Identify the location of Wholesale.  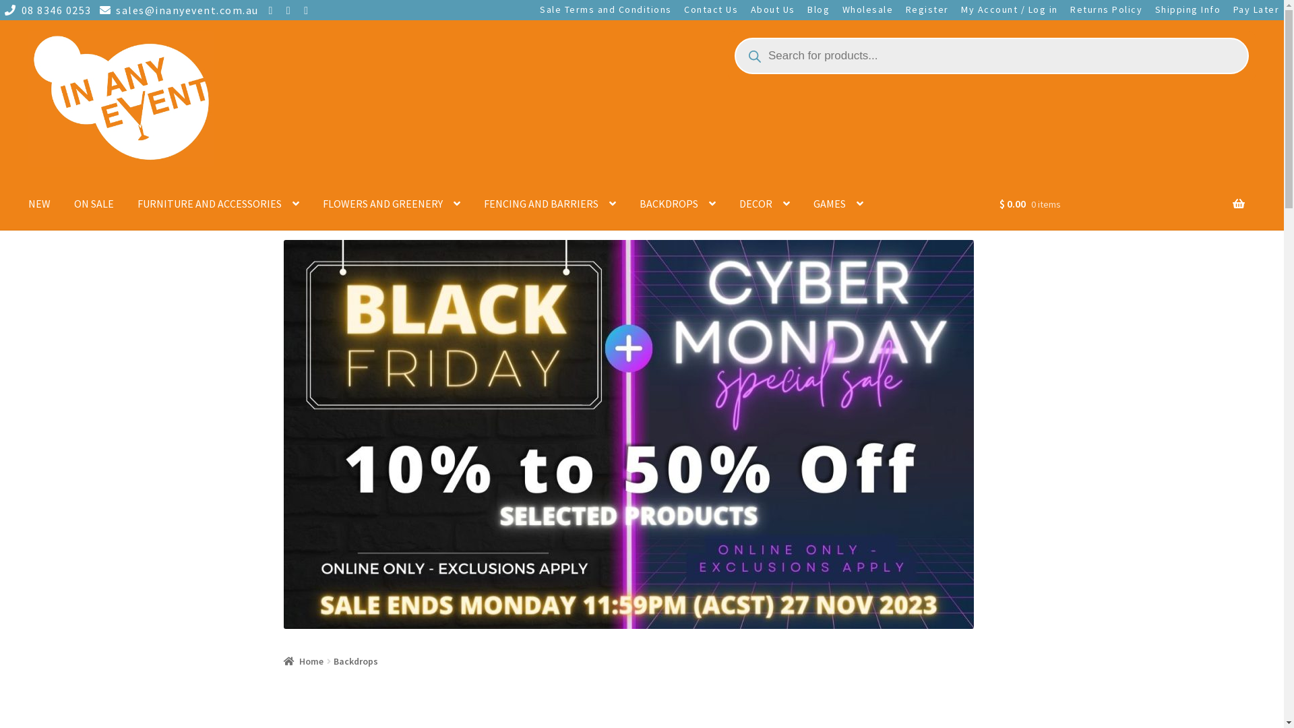
(867, 9).